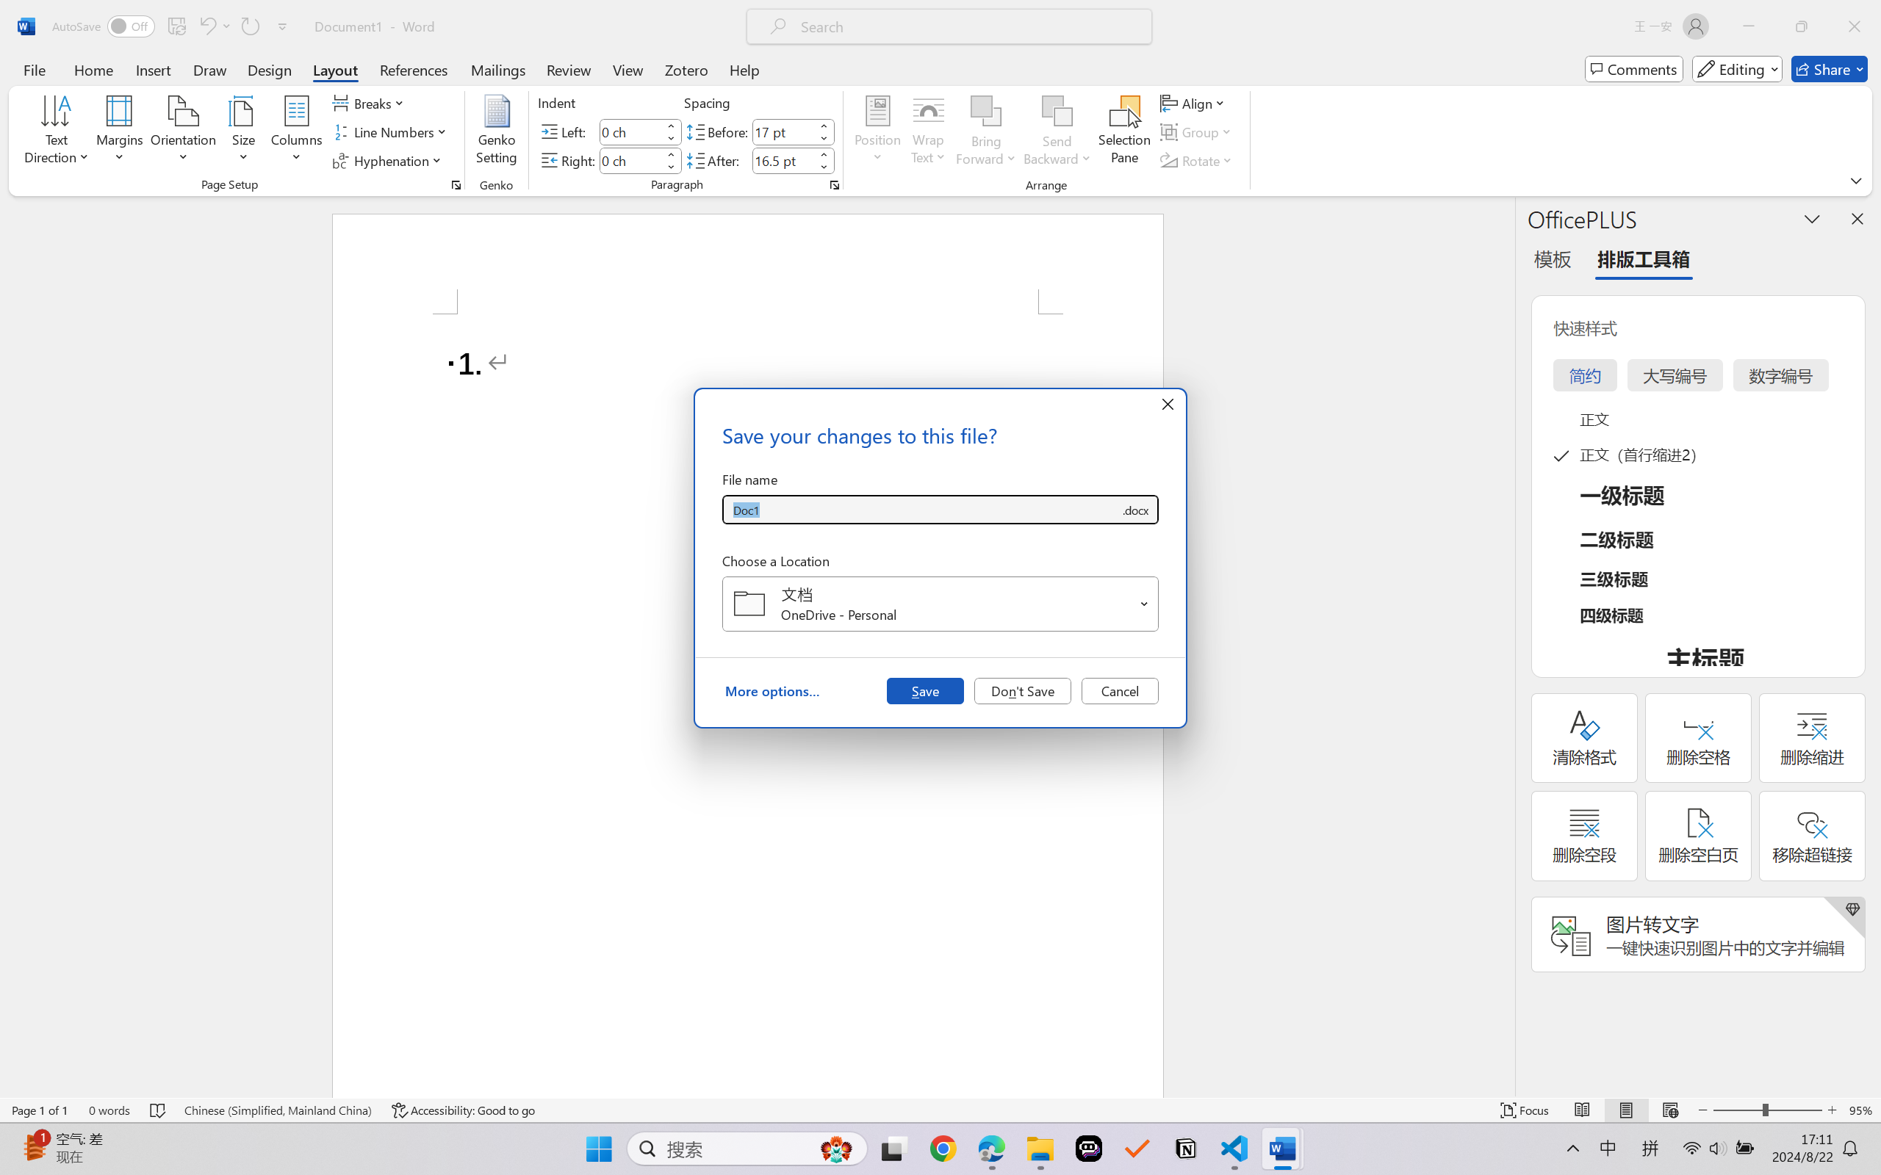 This screenshot has height=1175, width=1881. What do you see at coordinates (121, 132) in the screenshot?
I see `Margins` at bounding box center [121, 132].